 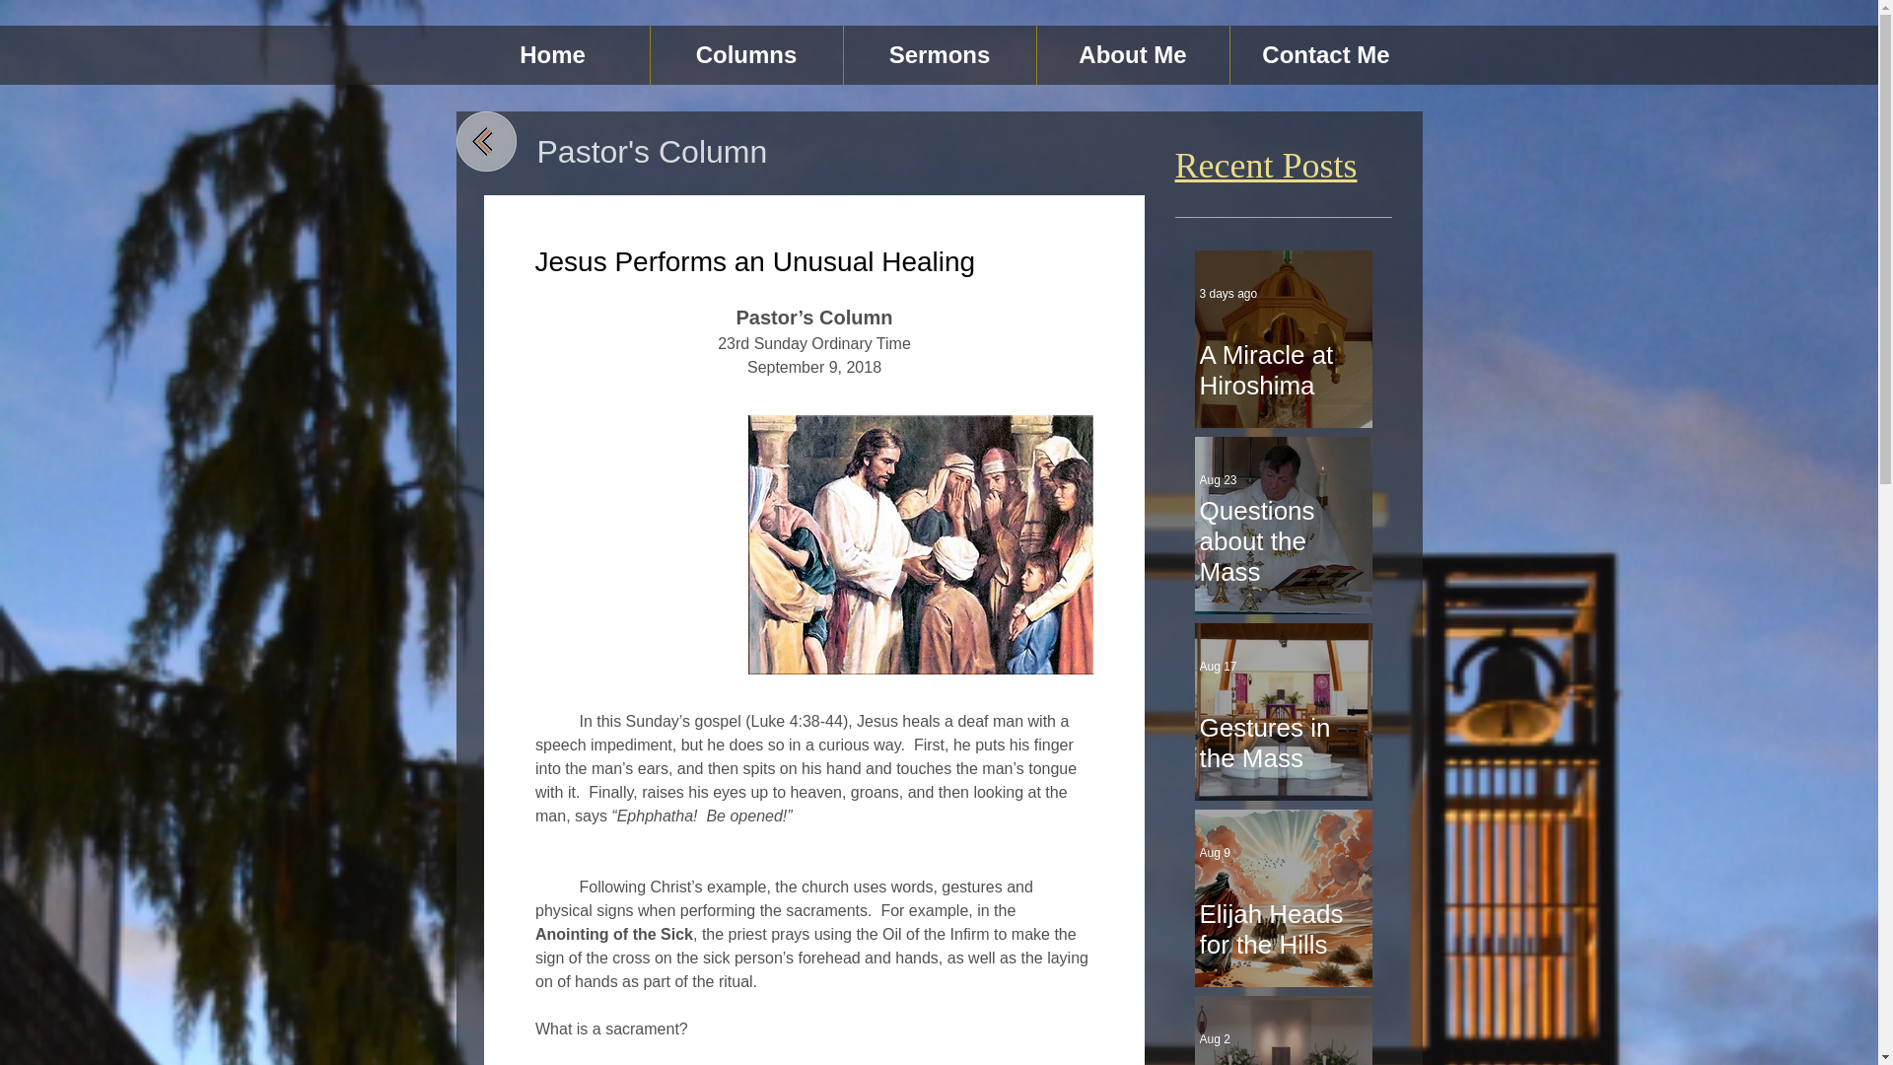 I want to click on Home, so click(x=552, y=55).